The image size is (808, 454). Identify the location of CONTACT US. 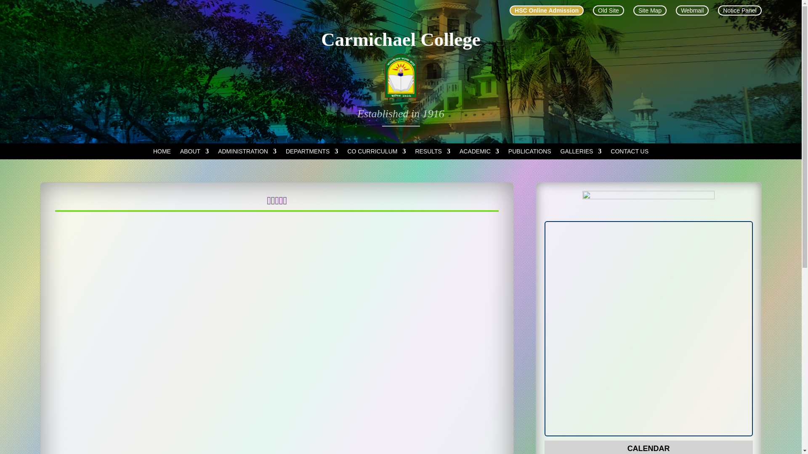
(630, 153).